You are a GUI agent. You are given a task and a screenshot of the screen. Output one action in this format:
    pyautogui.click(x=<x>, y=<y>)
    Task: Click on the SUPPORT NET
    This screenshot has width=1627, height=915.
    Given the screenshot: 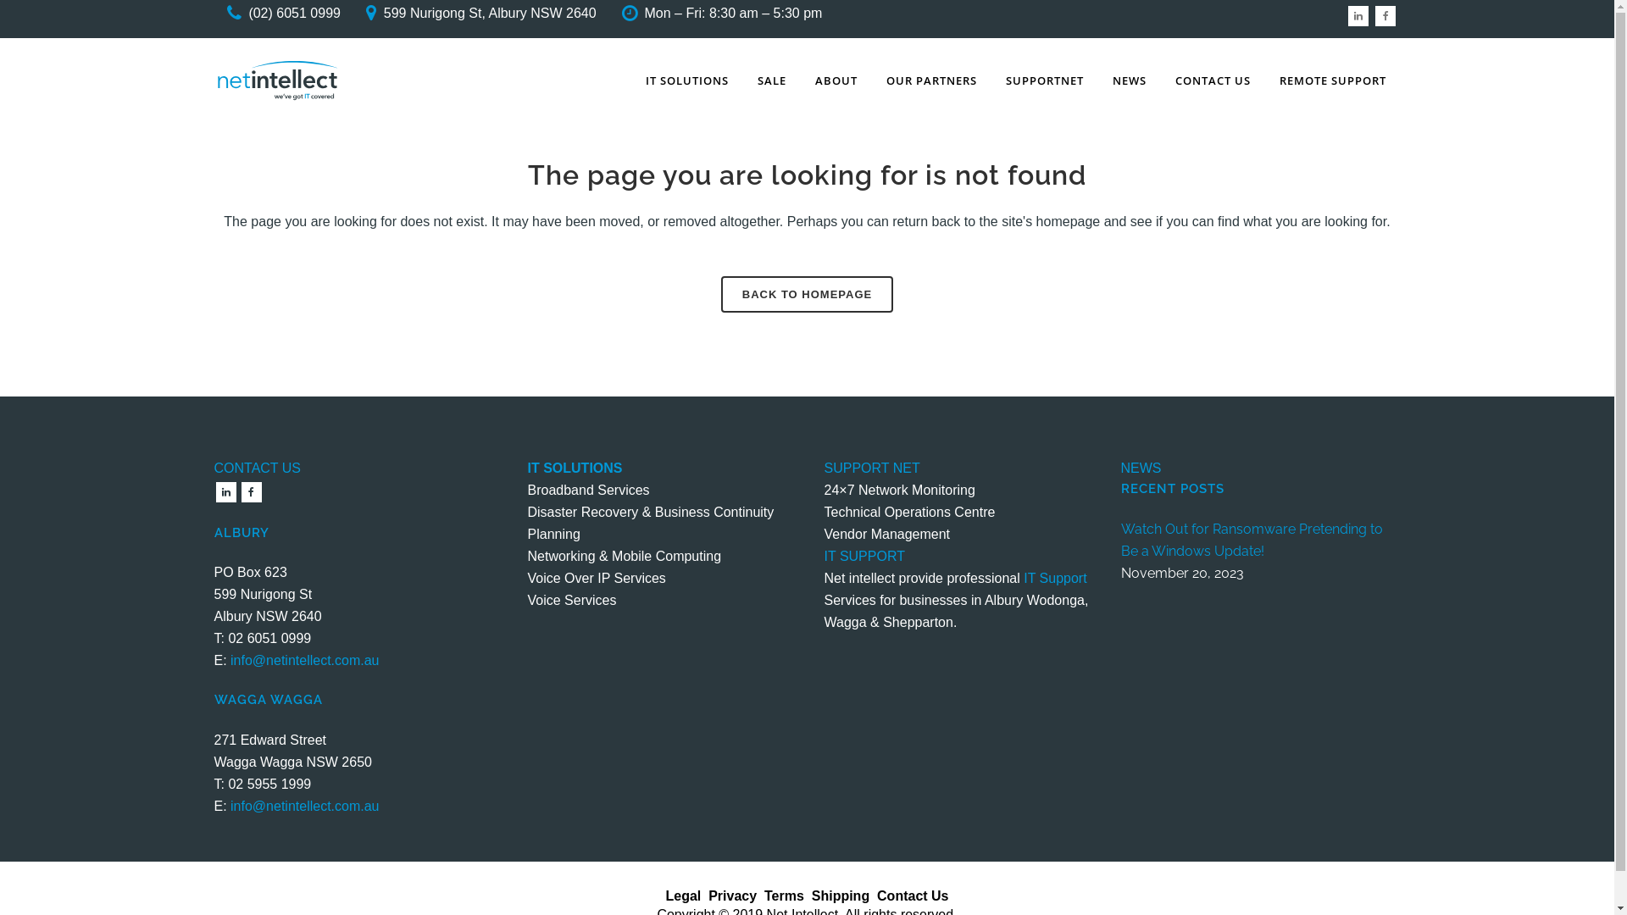 What is the action you would take?
    pyautogui.click(x=871, y=468)
    